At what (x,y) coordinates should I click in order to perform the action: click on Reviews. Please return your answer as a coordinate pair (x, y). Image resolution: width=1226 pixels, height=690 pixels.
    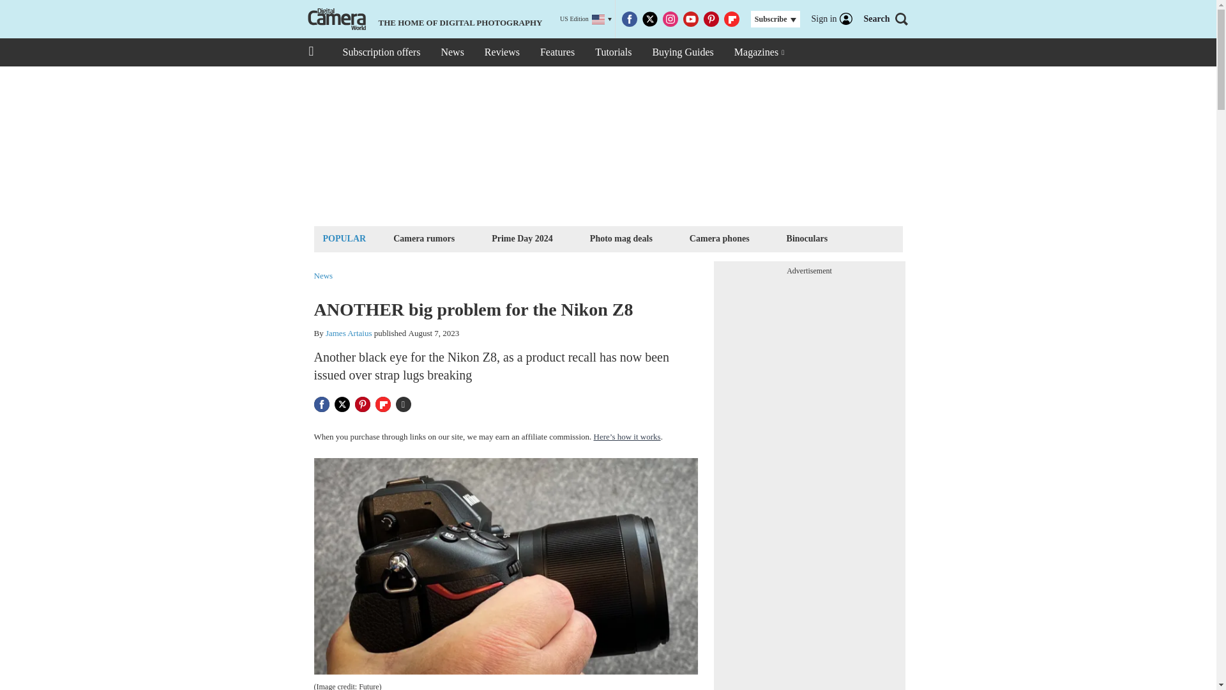
    Looking at the image, I should click on (502, 52).